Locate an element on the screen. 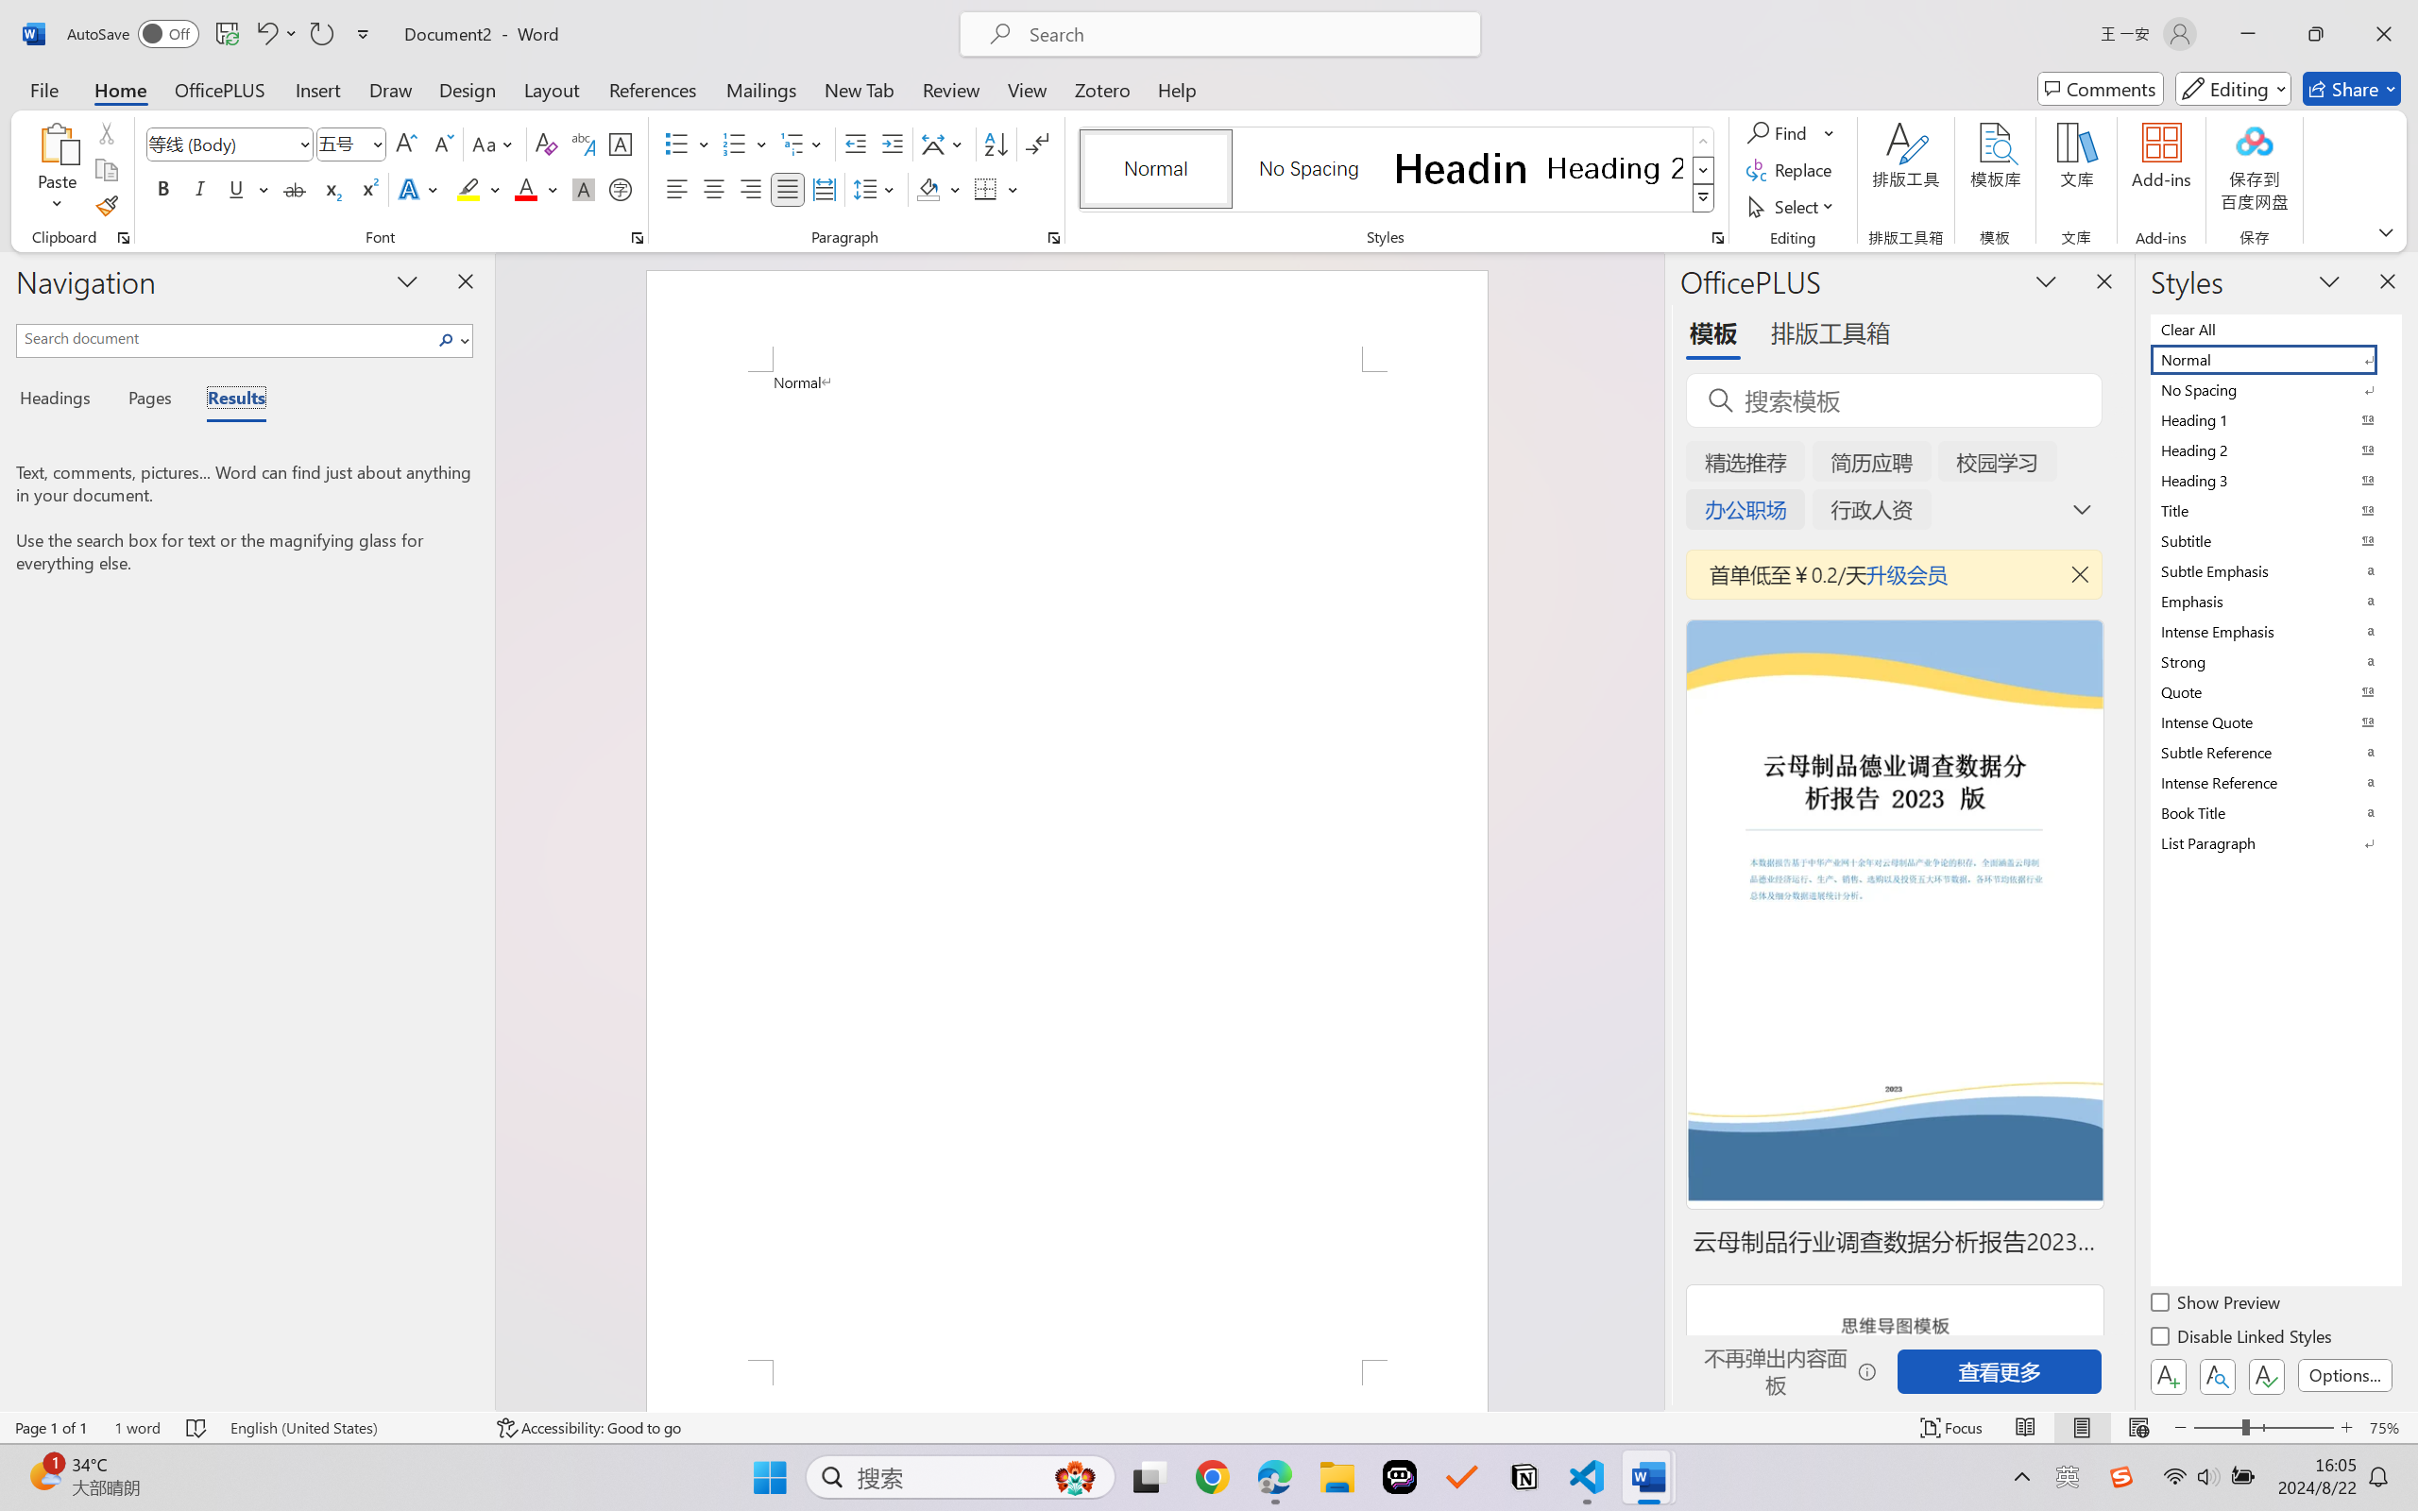 The image size is (2418, 1511). Open is located at coordinates (376, 144).